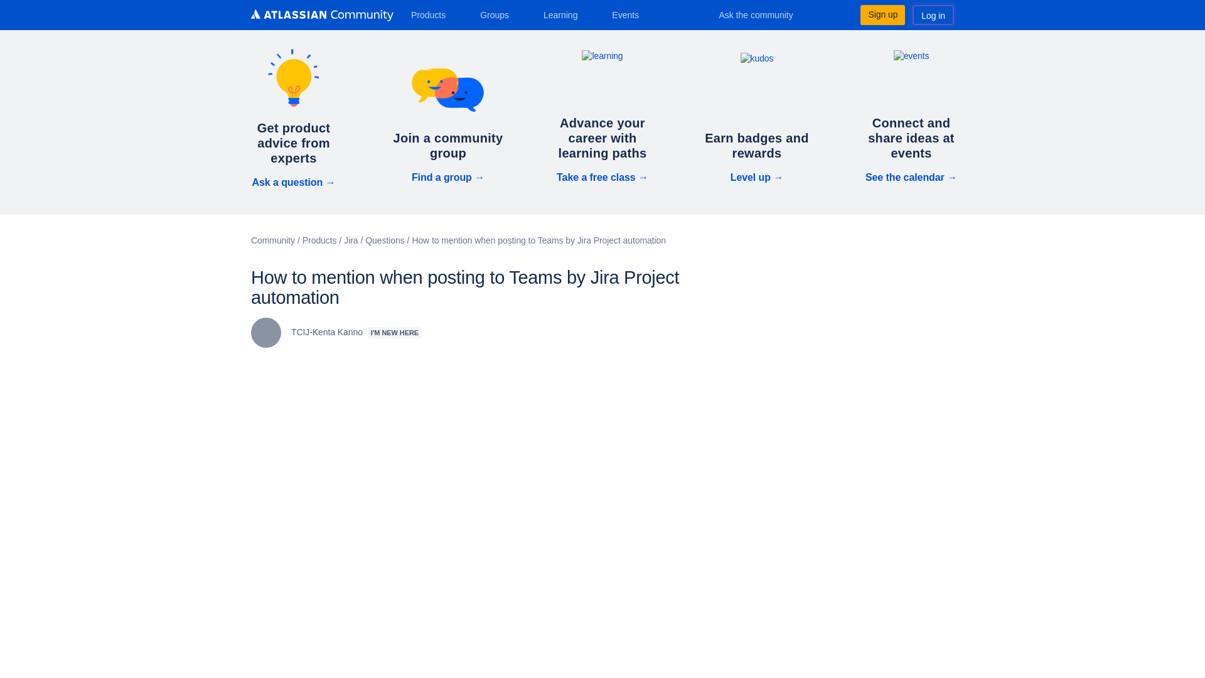  I want to click on Atlassian Community logo, so click(322, 15).